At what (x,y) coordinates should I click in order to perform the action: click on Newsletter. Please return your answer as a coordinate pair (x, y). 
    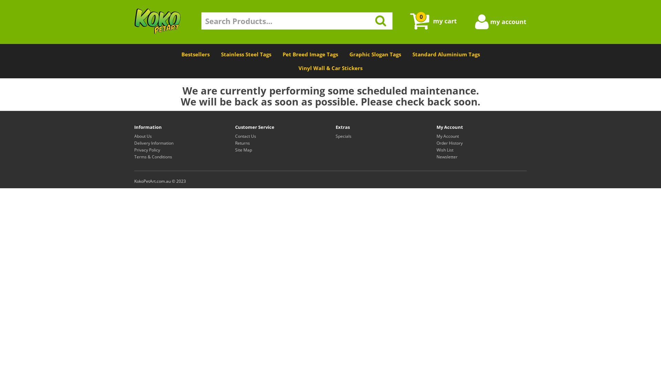
    Looking at the image, I should click on (447, 157).